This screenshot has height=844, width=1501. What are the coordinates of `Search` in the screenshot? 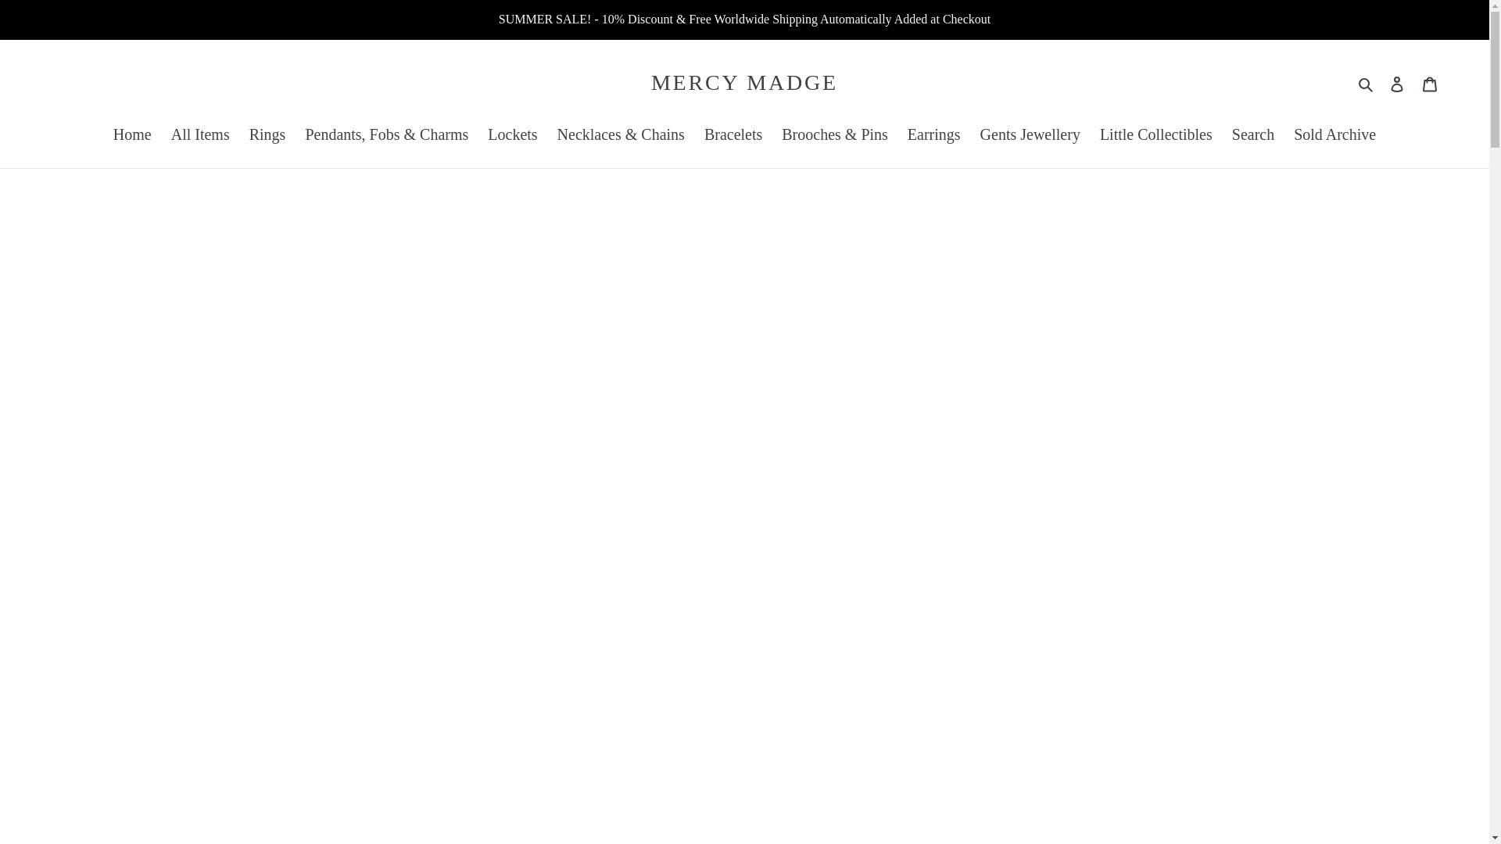 It's located at (1252, 135).